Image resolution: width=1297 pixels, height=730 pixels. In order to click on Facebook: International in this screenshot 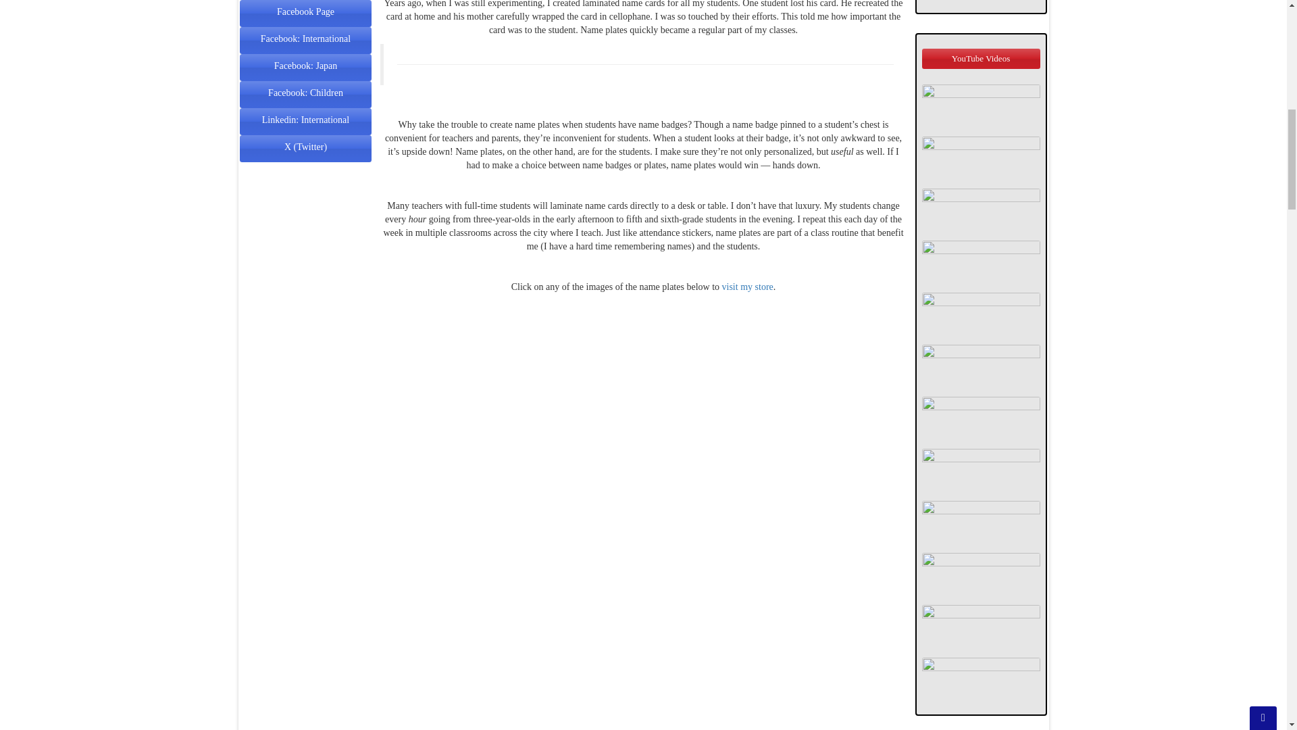, I will do `click(305, 38)`.